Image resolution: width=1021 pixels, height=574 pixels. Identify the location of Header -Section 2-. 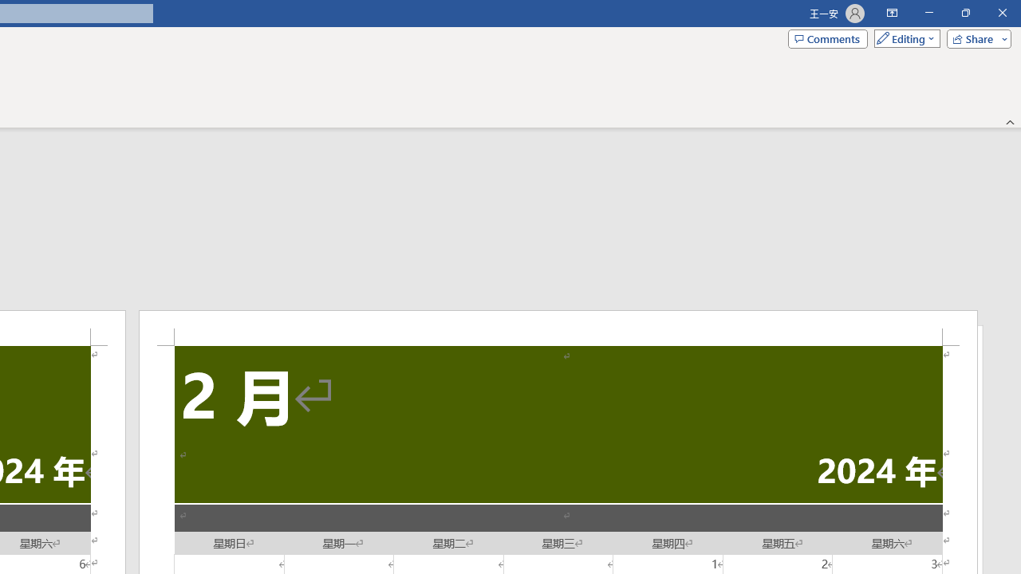
(558, 328).